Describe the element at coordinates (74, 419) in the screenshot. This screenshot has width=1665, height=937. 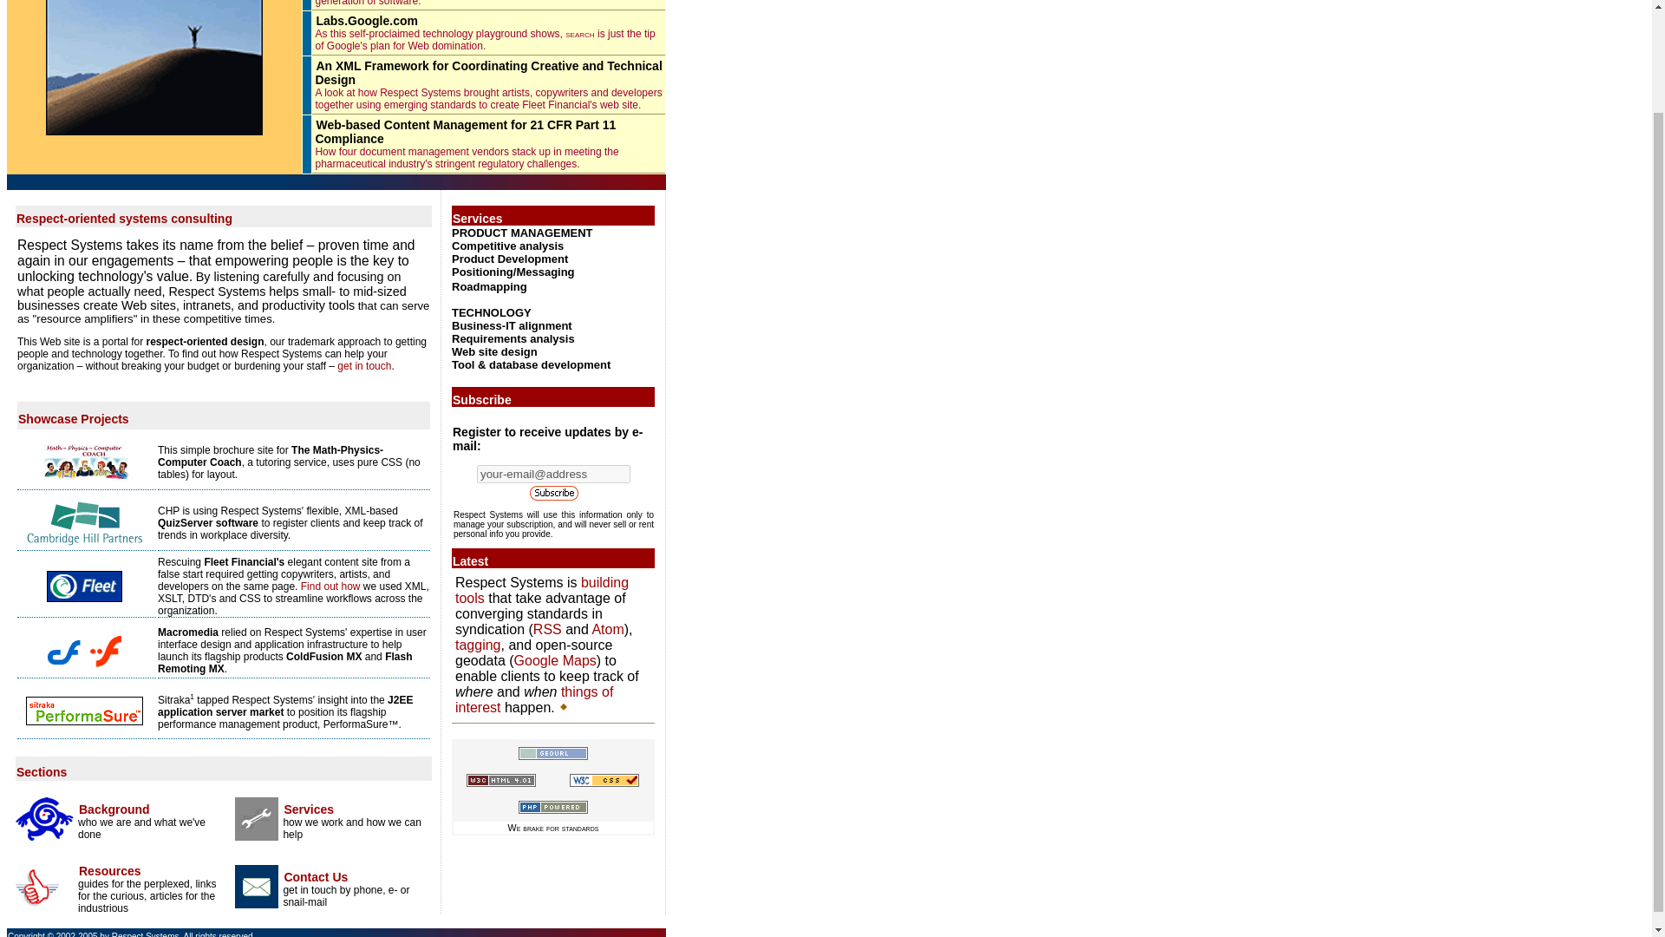
I see `Showcase Projects` at that location.